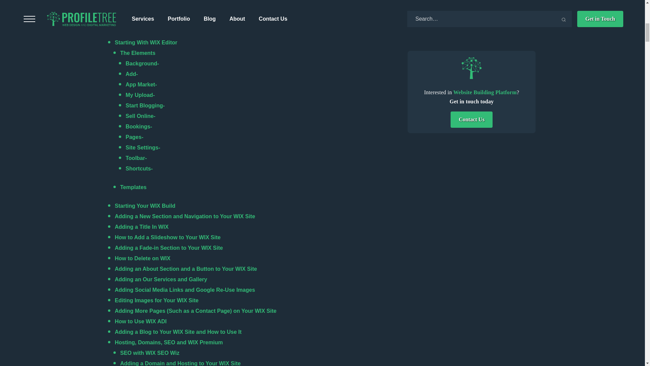 This screenshot has width=650, height=366. I want to click on Pages- , so click(135, 137).